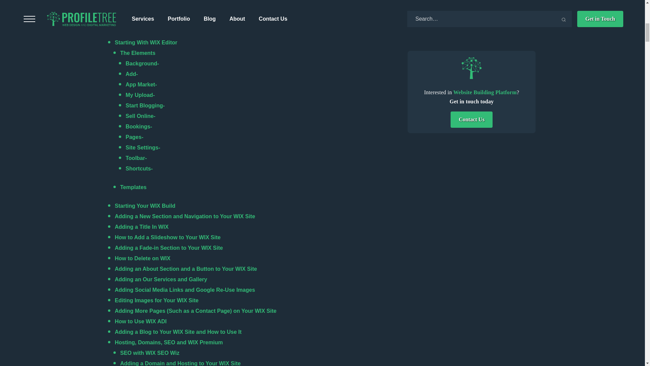 This screenshot has width=650, height=366. I want to click on Pages- , so click(135, 137).